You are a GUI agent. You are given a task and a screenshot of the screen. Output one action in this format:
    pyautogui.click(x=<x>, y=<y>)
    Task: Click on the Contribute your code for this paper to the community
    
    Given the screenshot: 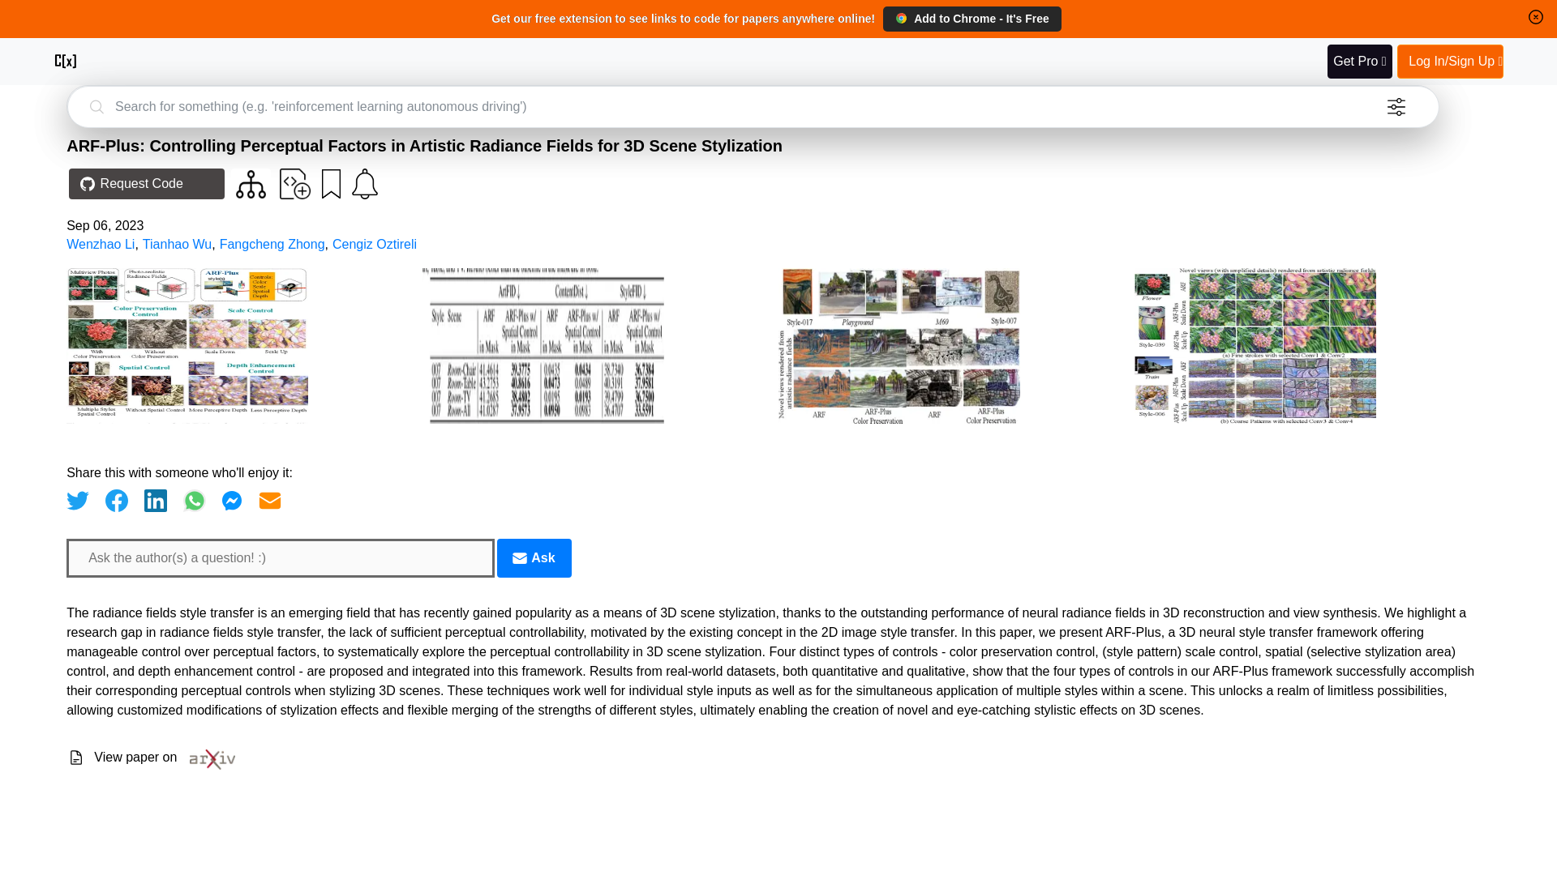 What is the action you would take?
    pyautogui.click(x=295, y=184)
    